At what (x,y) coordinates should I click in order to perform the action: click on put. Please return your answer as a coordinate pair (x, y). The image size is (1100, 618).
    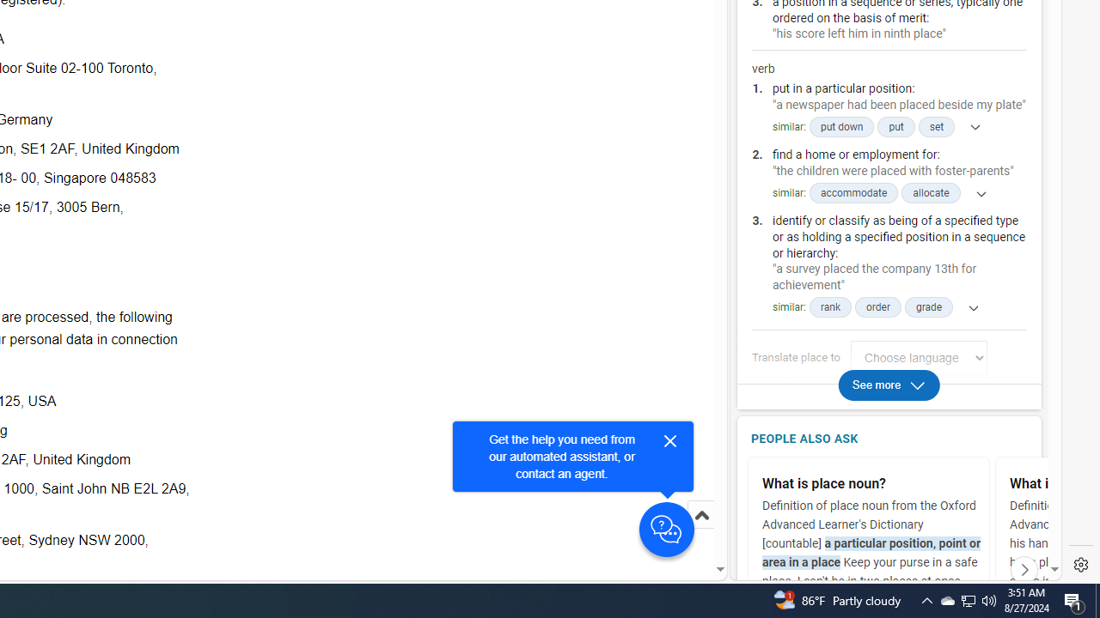
    Looking at the image, I should click on (895, 127).